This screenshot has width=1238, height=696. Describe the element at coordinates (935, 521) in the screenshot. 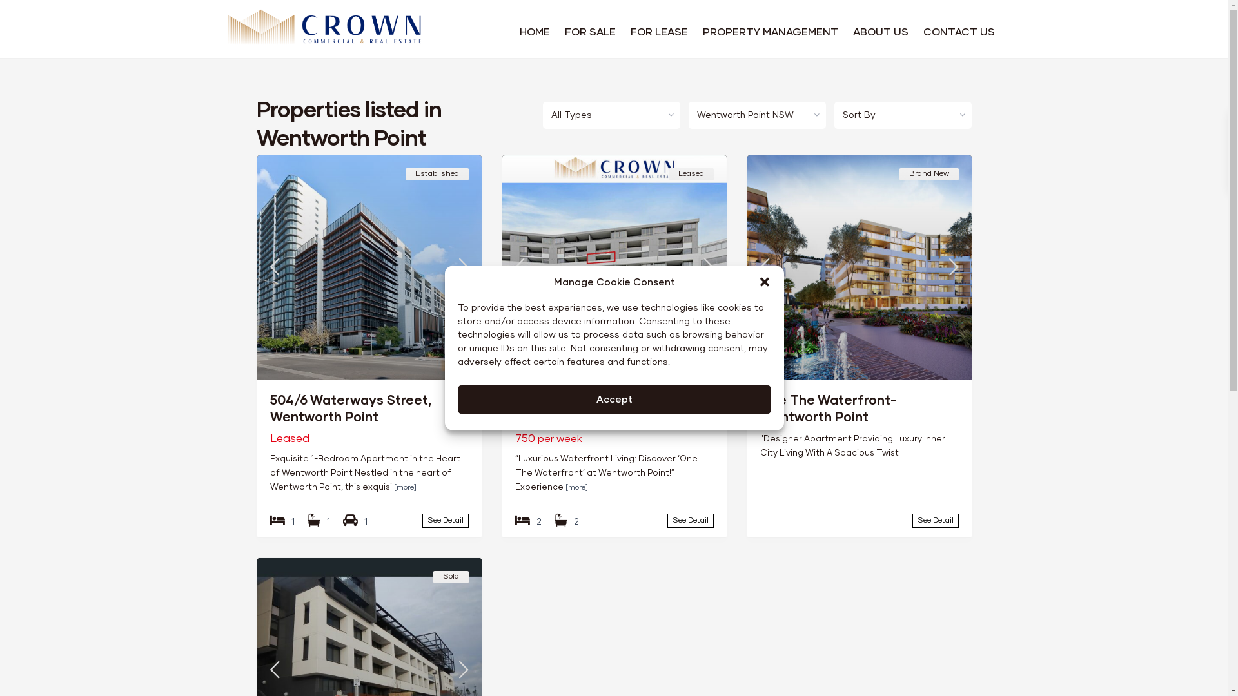

I see `See Detail` at that location.